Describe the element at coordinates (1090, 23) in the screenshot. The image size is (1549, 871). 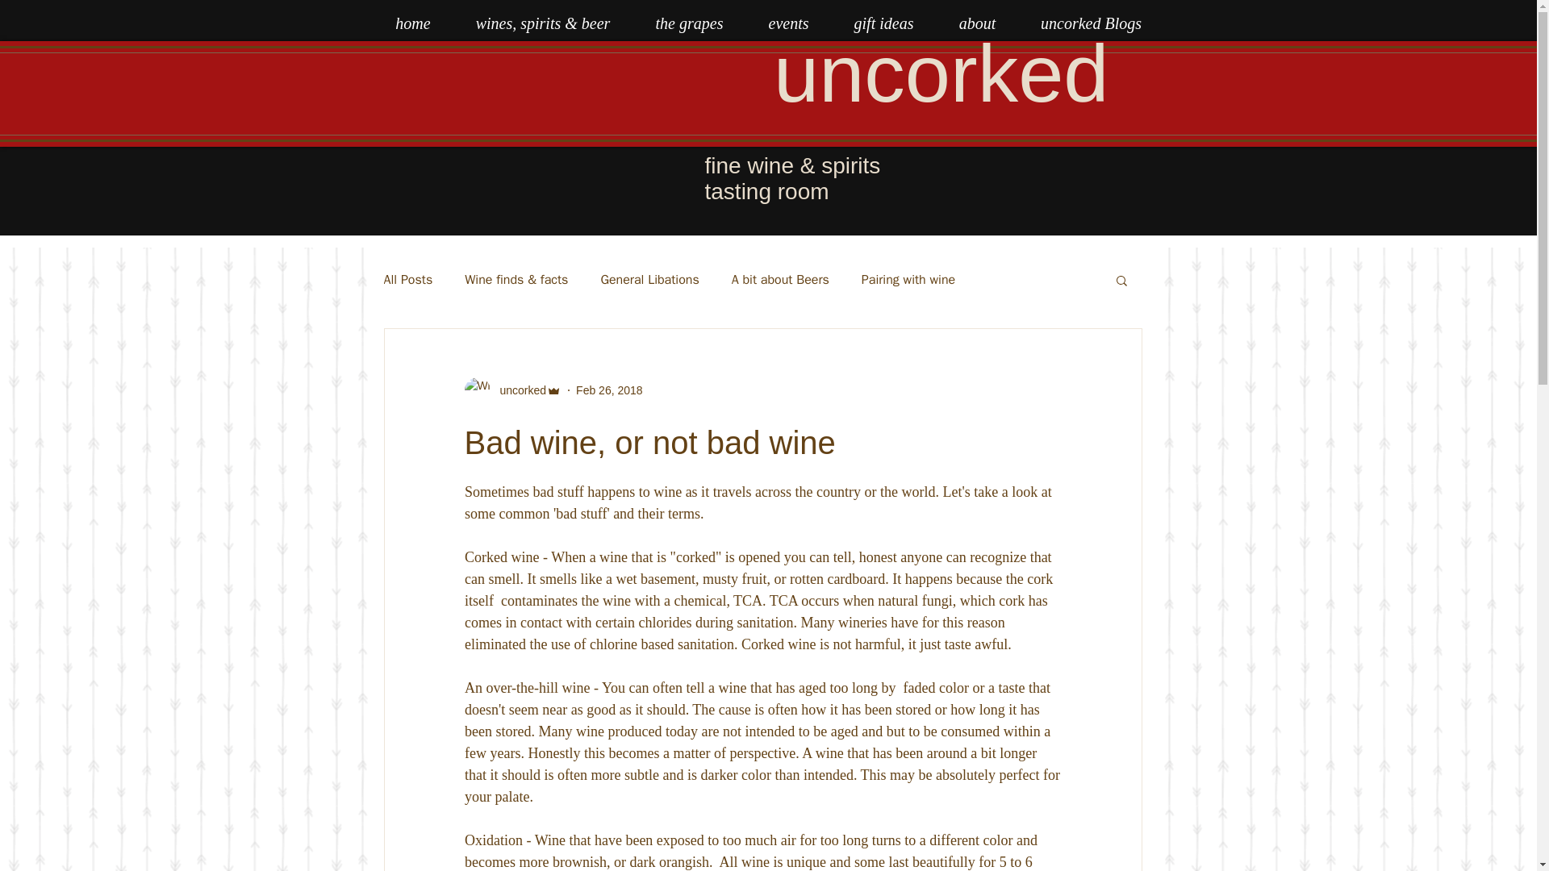
I see `uncorked Blogs` at that location.